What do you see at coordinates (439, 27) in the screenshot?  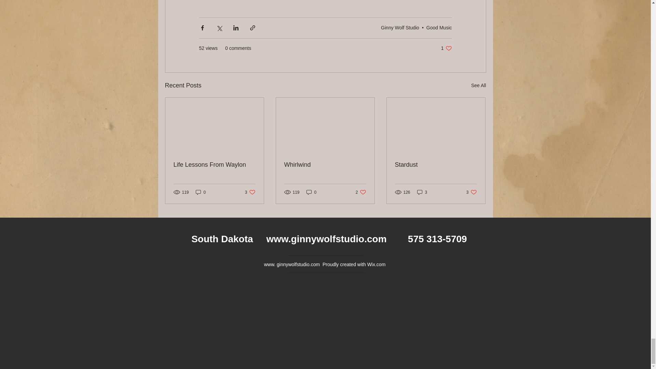 I see `0` at bounding box center [439, 27].